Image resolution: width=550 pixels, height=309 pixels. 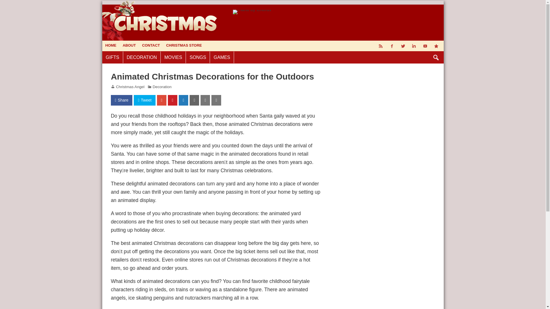 I want to click on Christmas Angel, so click(x=130, y=87).